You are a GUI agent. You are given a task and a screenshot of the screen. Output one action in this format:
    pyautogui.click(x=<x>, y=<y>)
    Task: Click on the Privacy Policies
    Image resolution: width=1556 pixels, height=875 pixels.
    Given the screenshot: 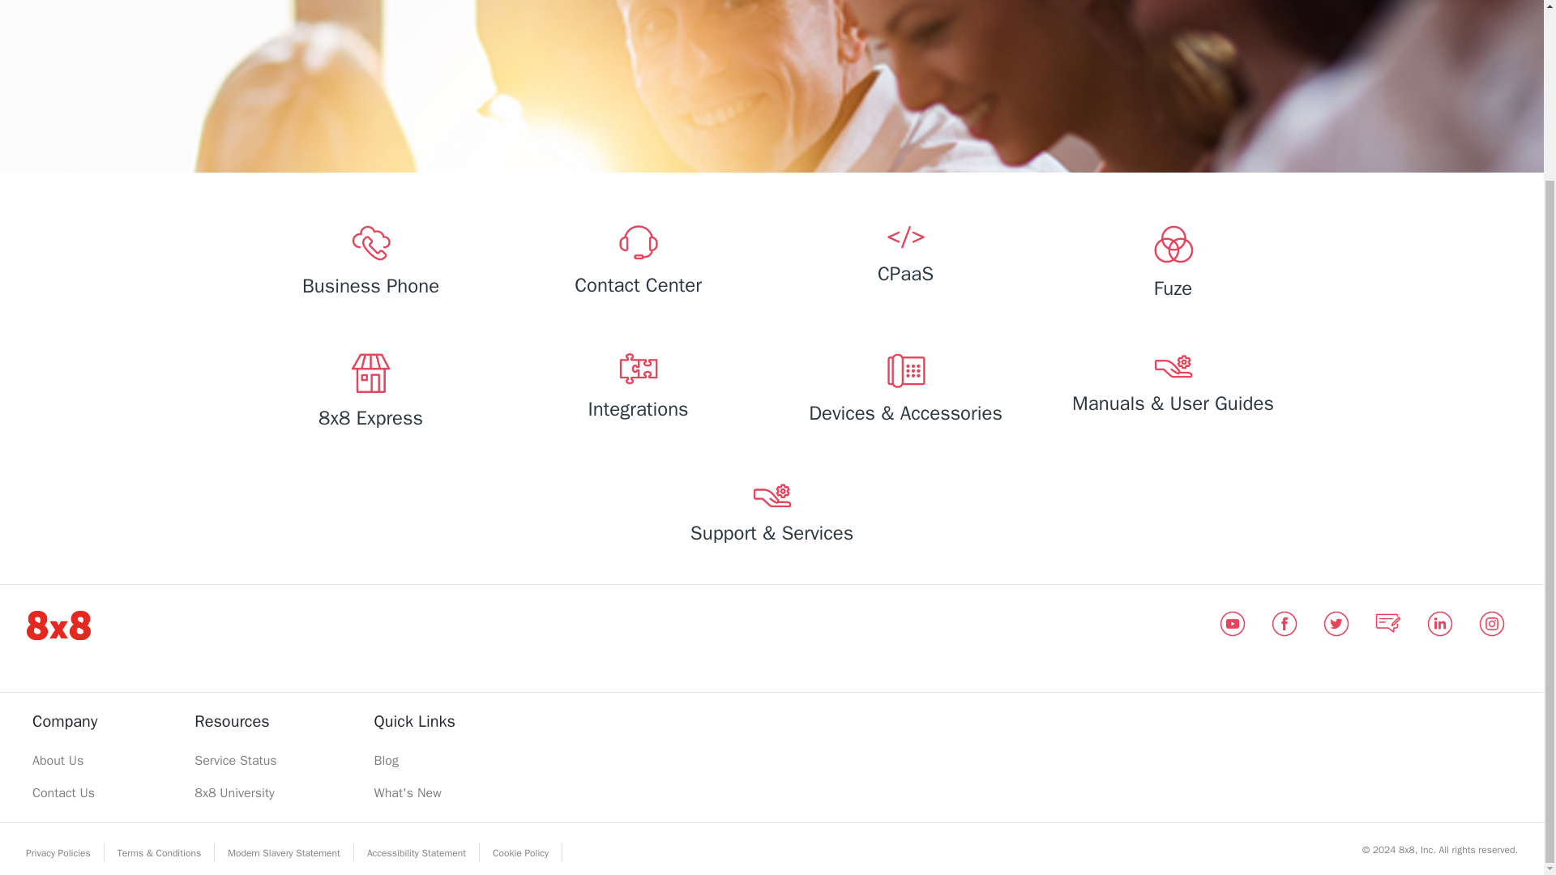 What is the action you would take?
    pyautogui.click(x=58, y=852)
    